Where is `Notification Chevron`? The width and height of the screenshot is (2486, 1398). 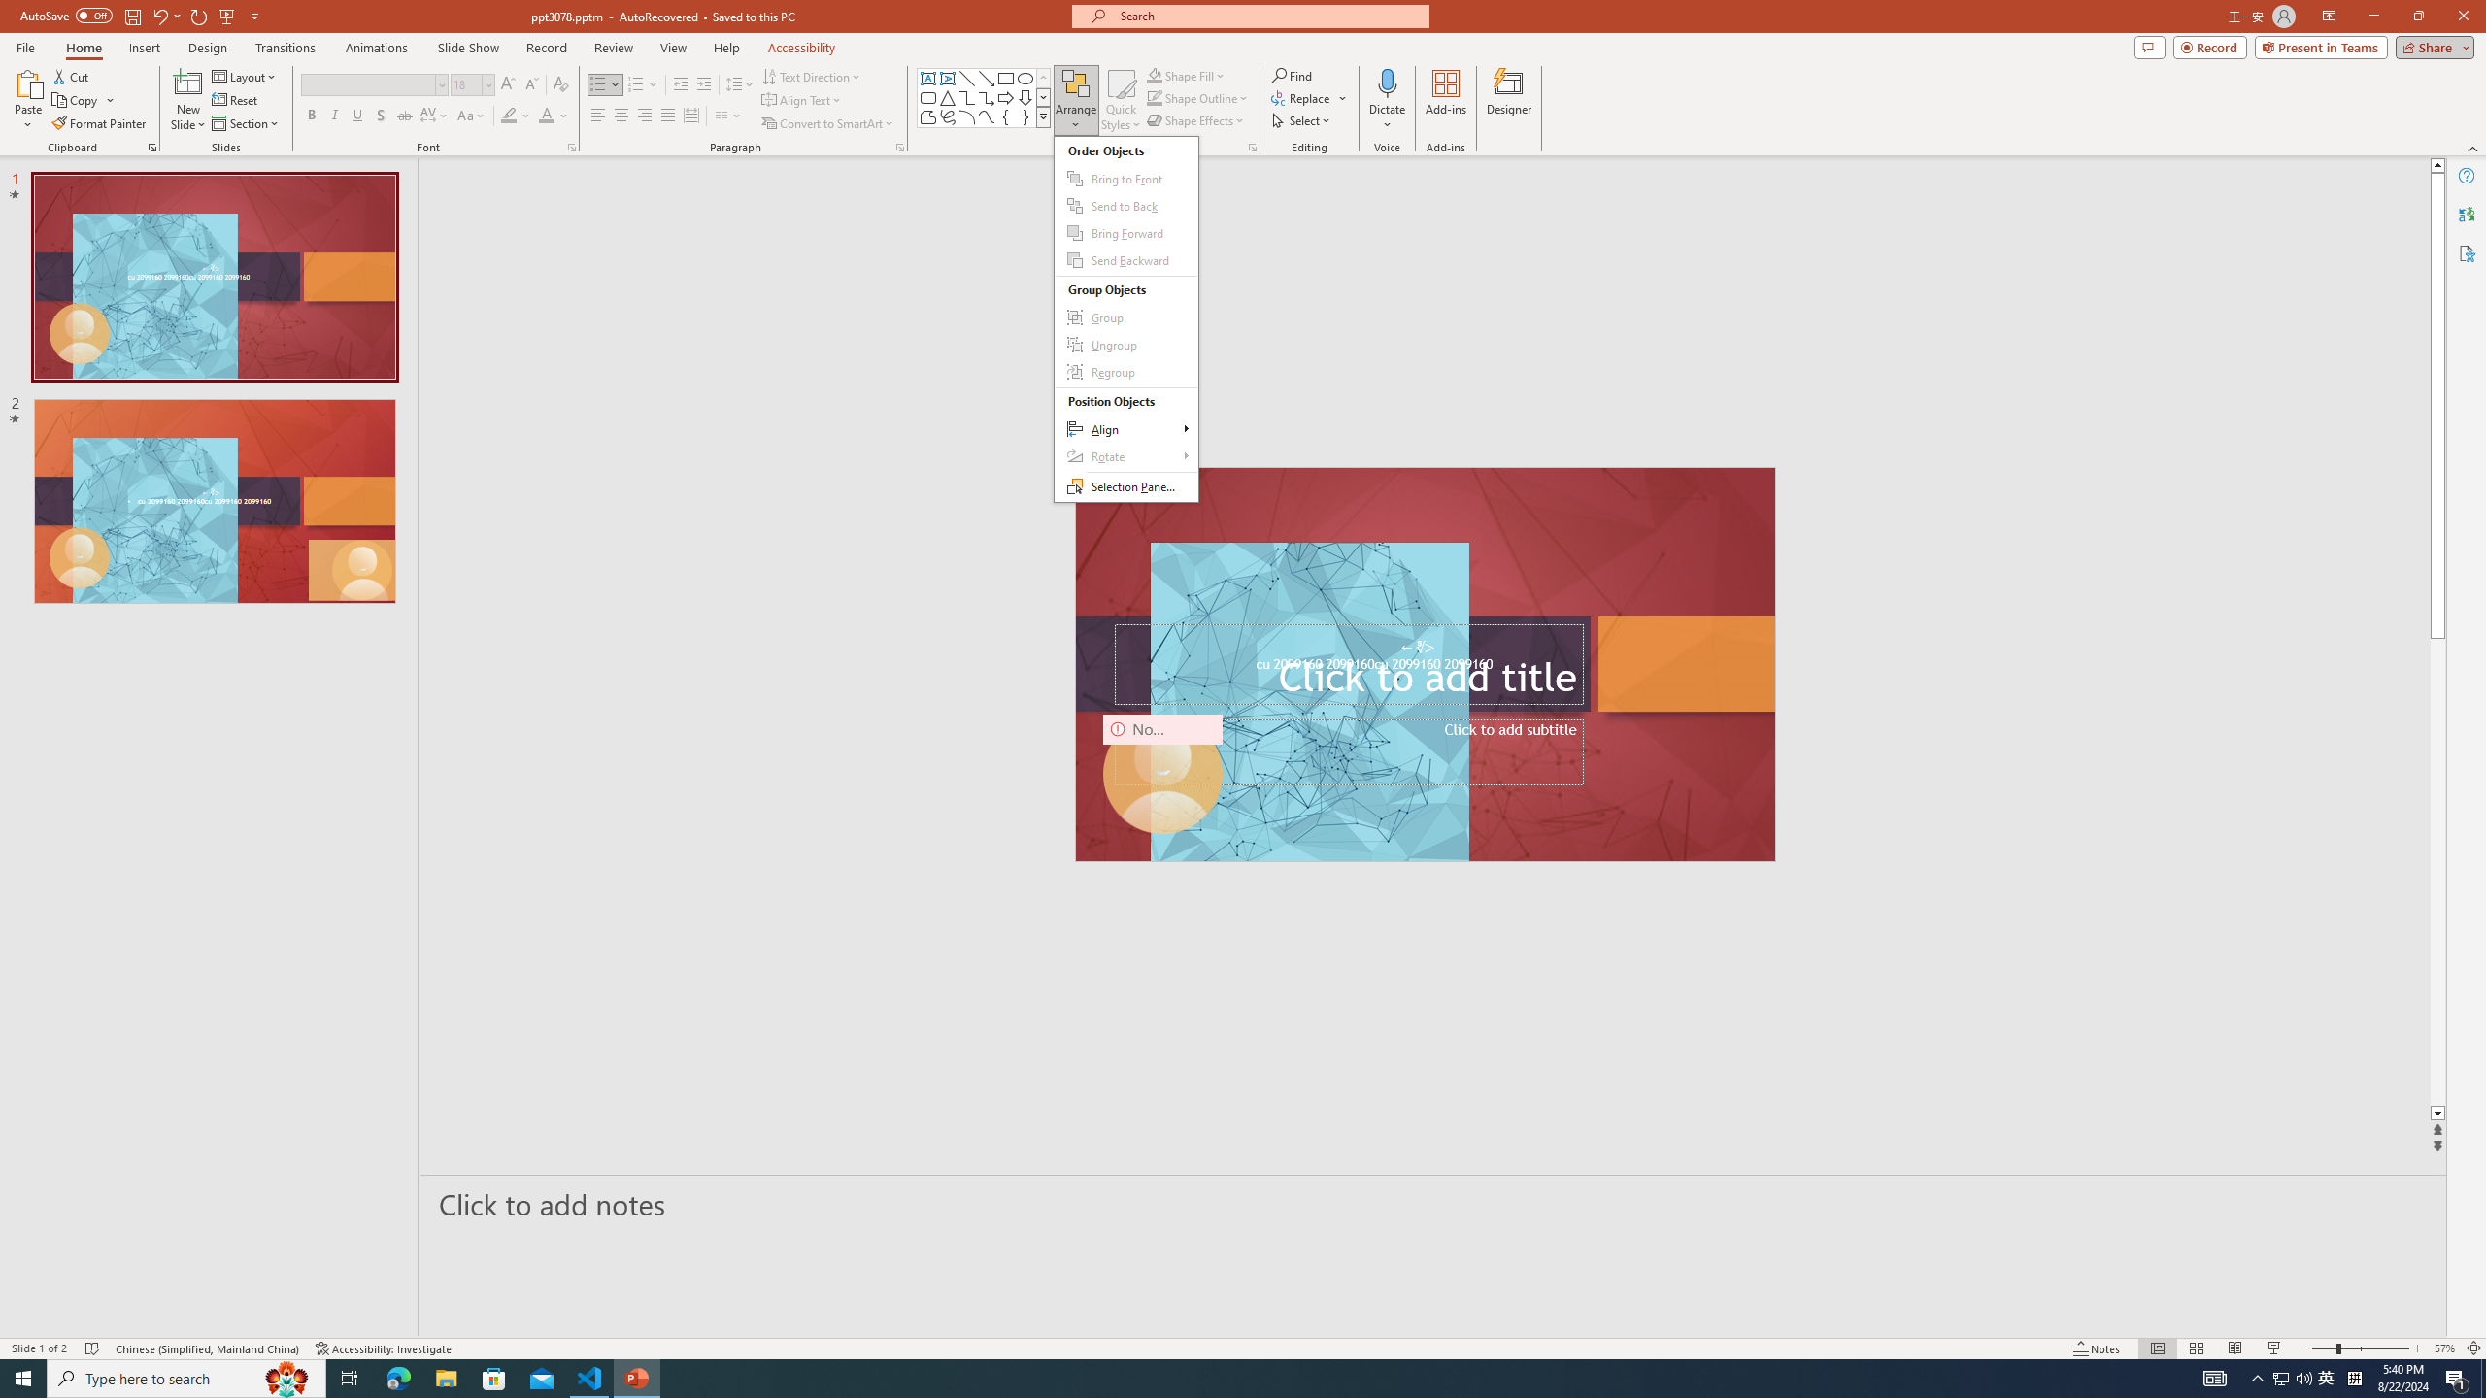 Notification Chevron is located at coordinates (2259, 1379).